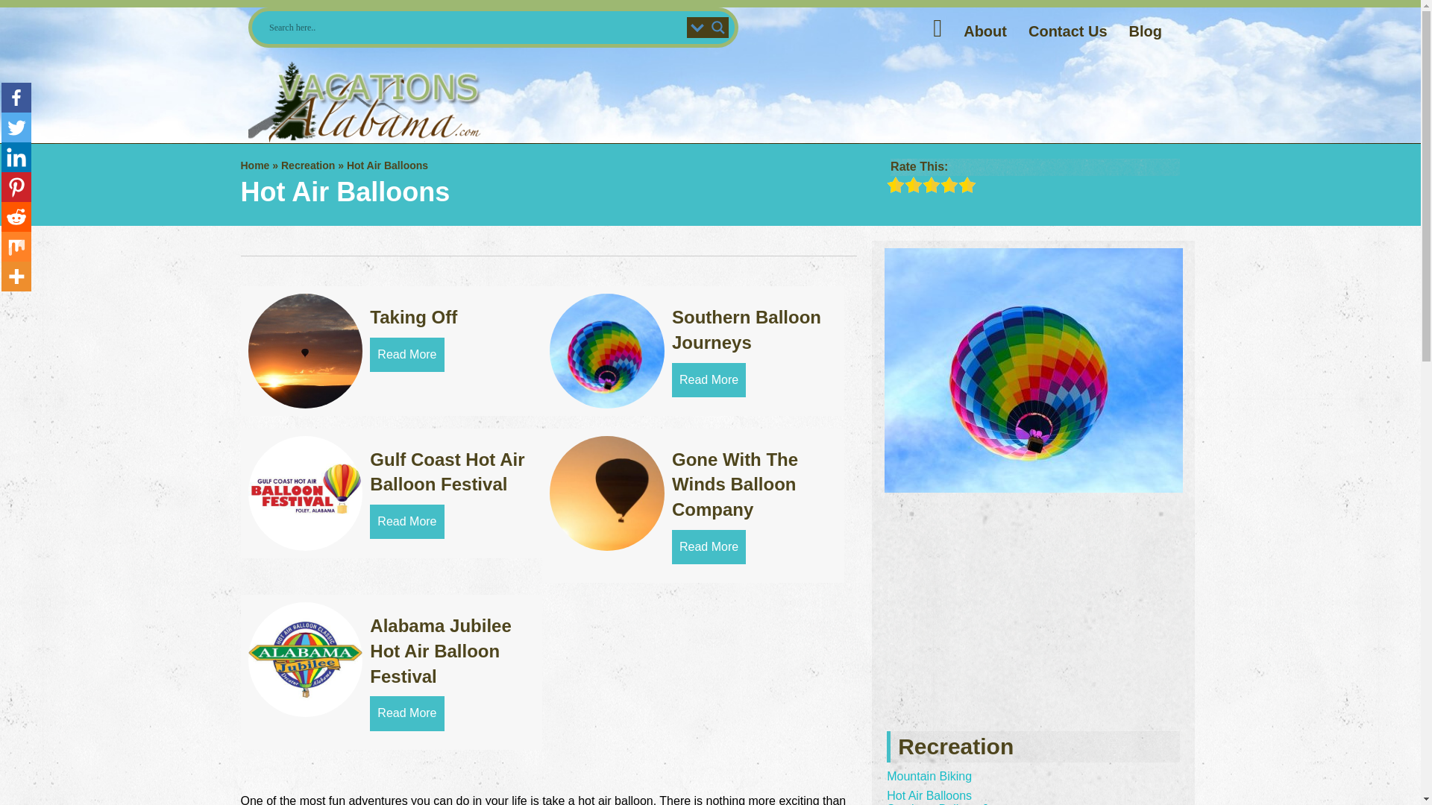  I want to click on Southern Balloon Journeys, so click(709, 380).